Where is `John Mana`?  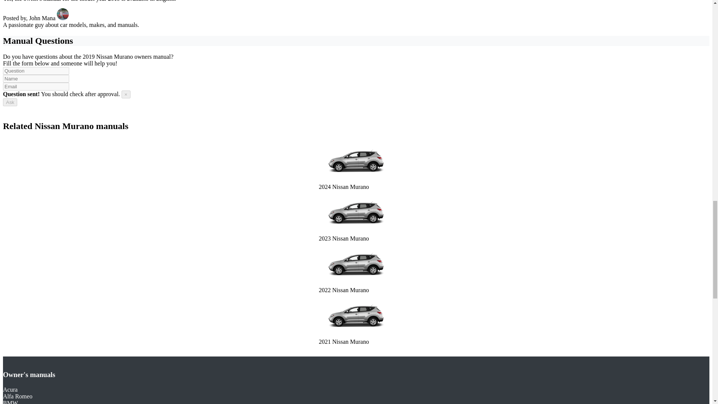 John Mana is located at coordinates (49, 18).